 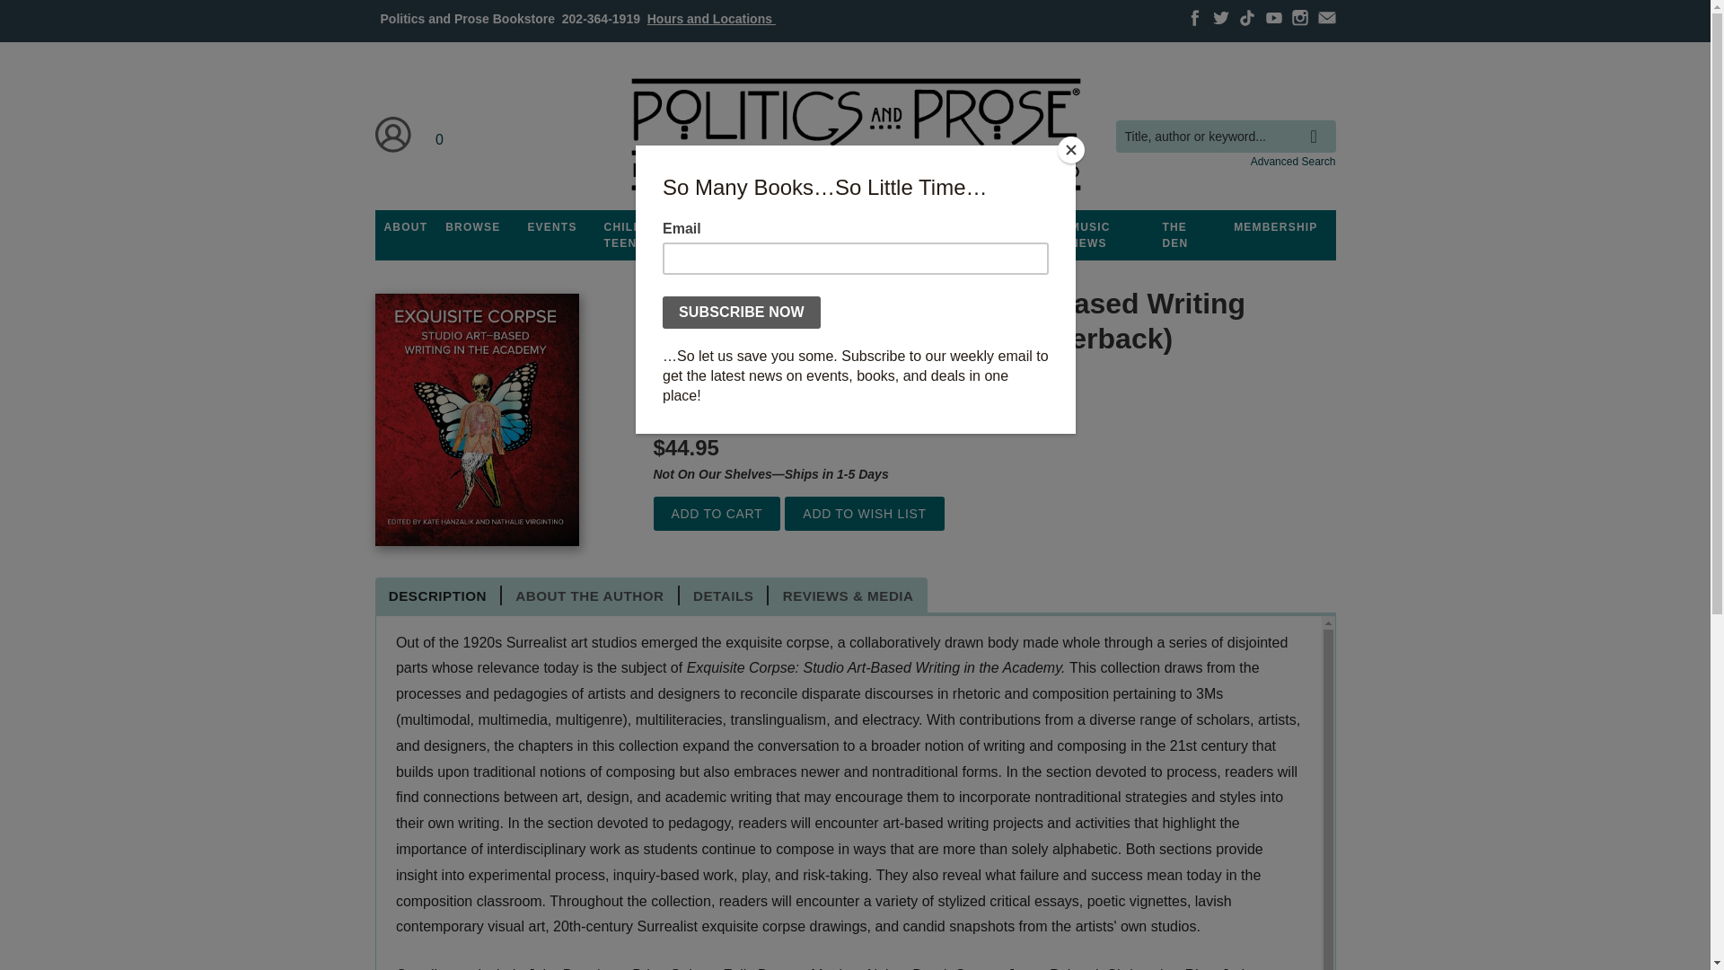 I want to click on SUBSCRIPTIONS, so click(x=855, y=227).